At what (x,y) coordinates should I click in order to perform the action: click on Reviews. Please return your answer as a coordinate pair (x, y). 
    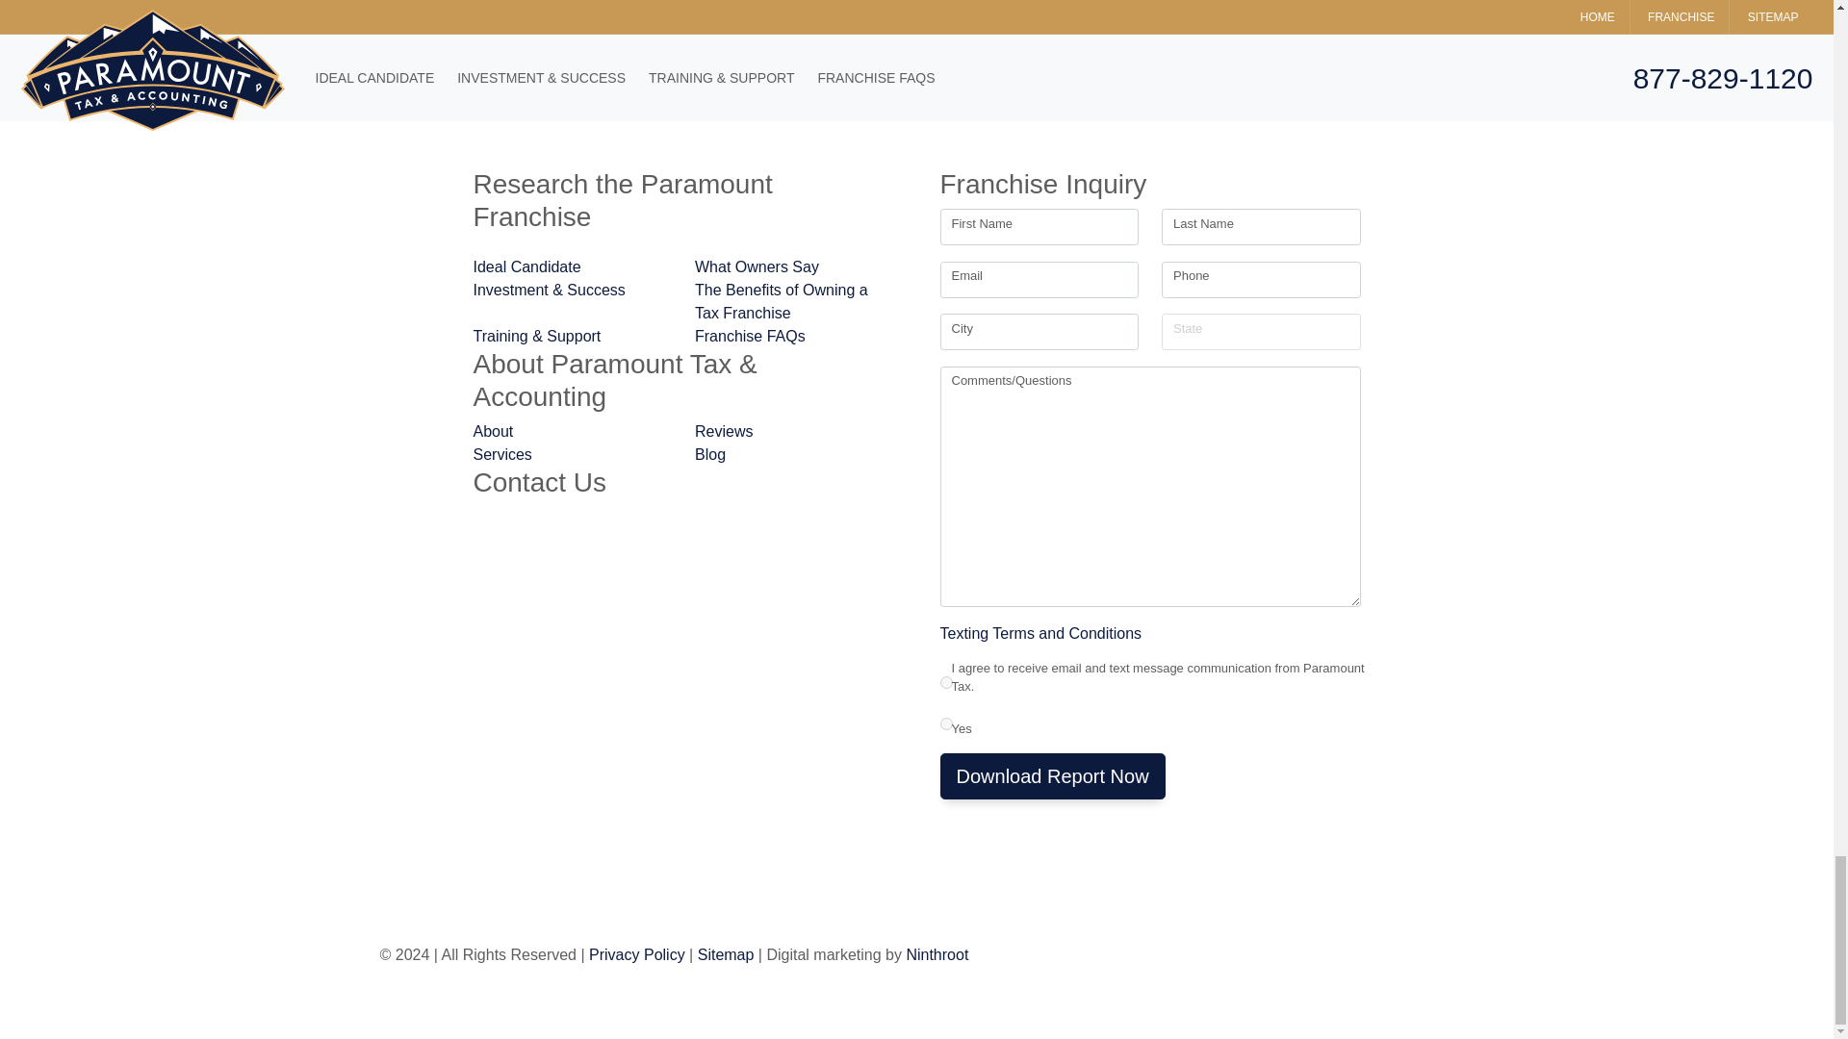
    Looking at the image, I should click on (794, 432).